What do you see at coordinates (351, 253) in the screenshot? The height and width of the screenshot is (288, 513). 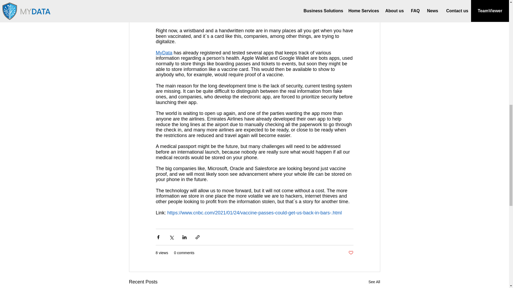 I see `Post not marked as liked` at bounding box center [351, 253].